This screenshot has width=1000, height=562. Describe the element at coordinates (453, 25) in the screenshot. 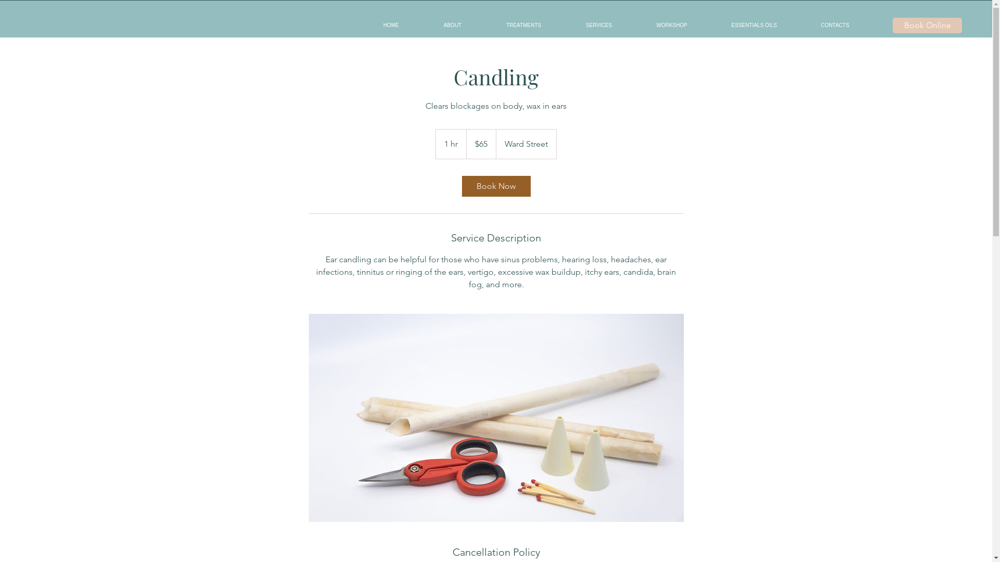

I see `ABOUT` at that location.